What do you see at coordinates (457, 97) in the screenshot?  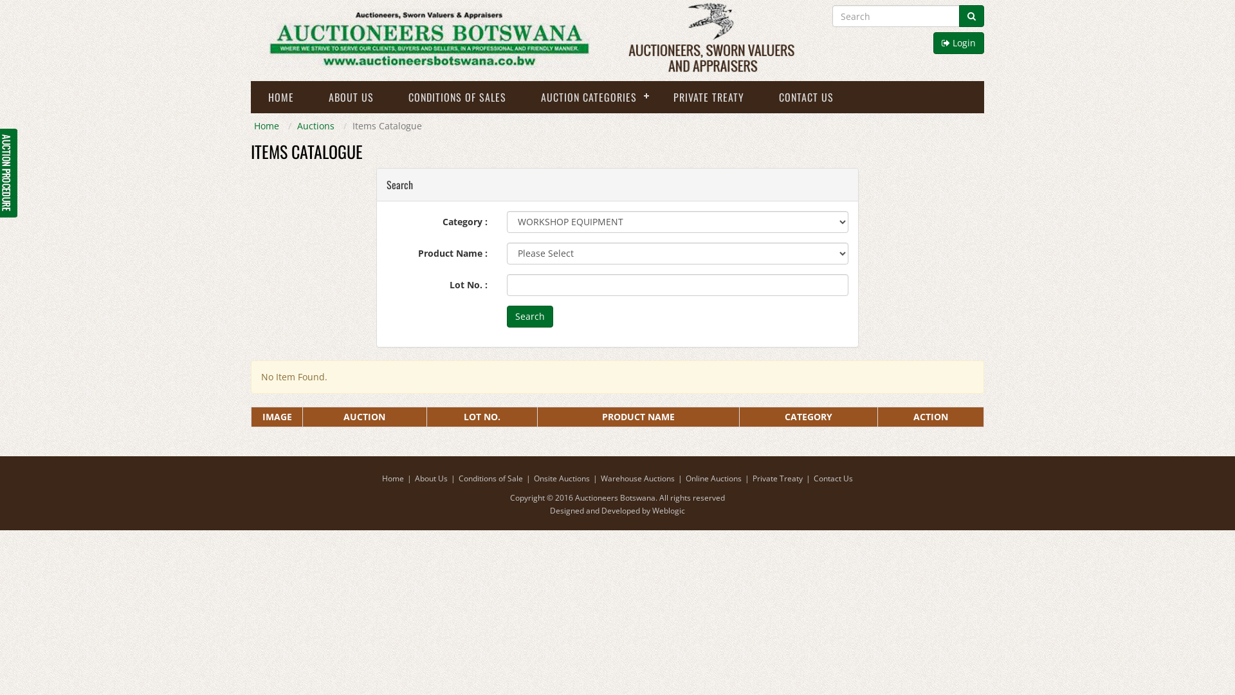 I see `CONDITIONS OF SALES` at bounding box center [457, 97].